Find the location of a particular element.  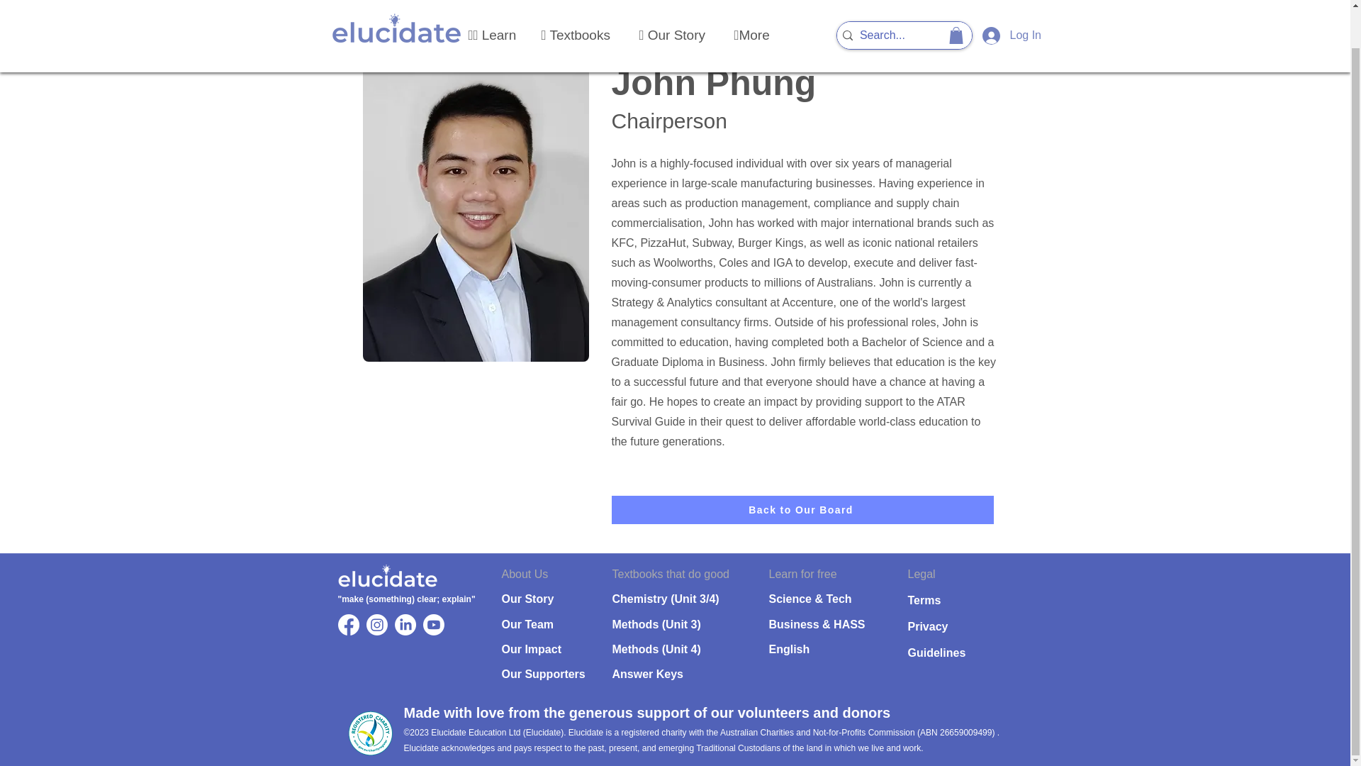

Privacy is located at coordinates (927, 626).